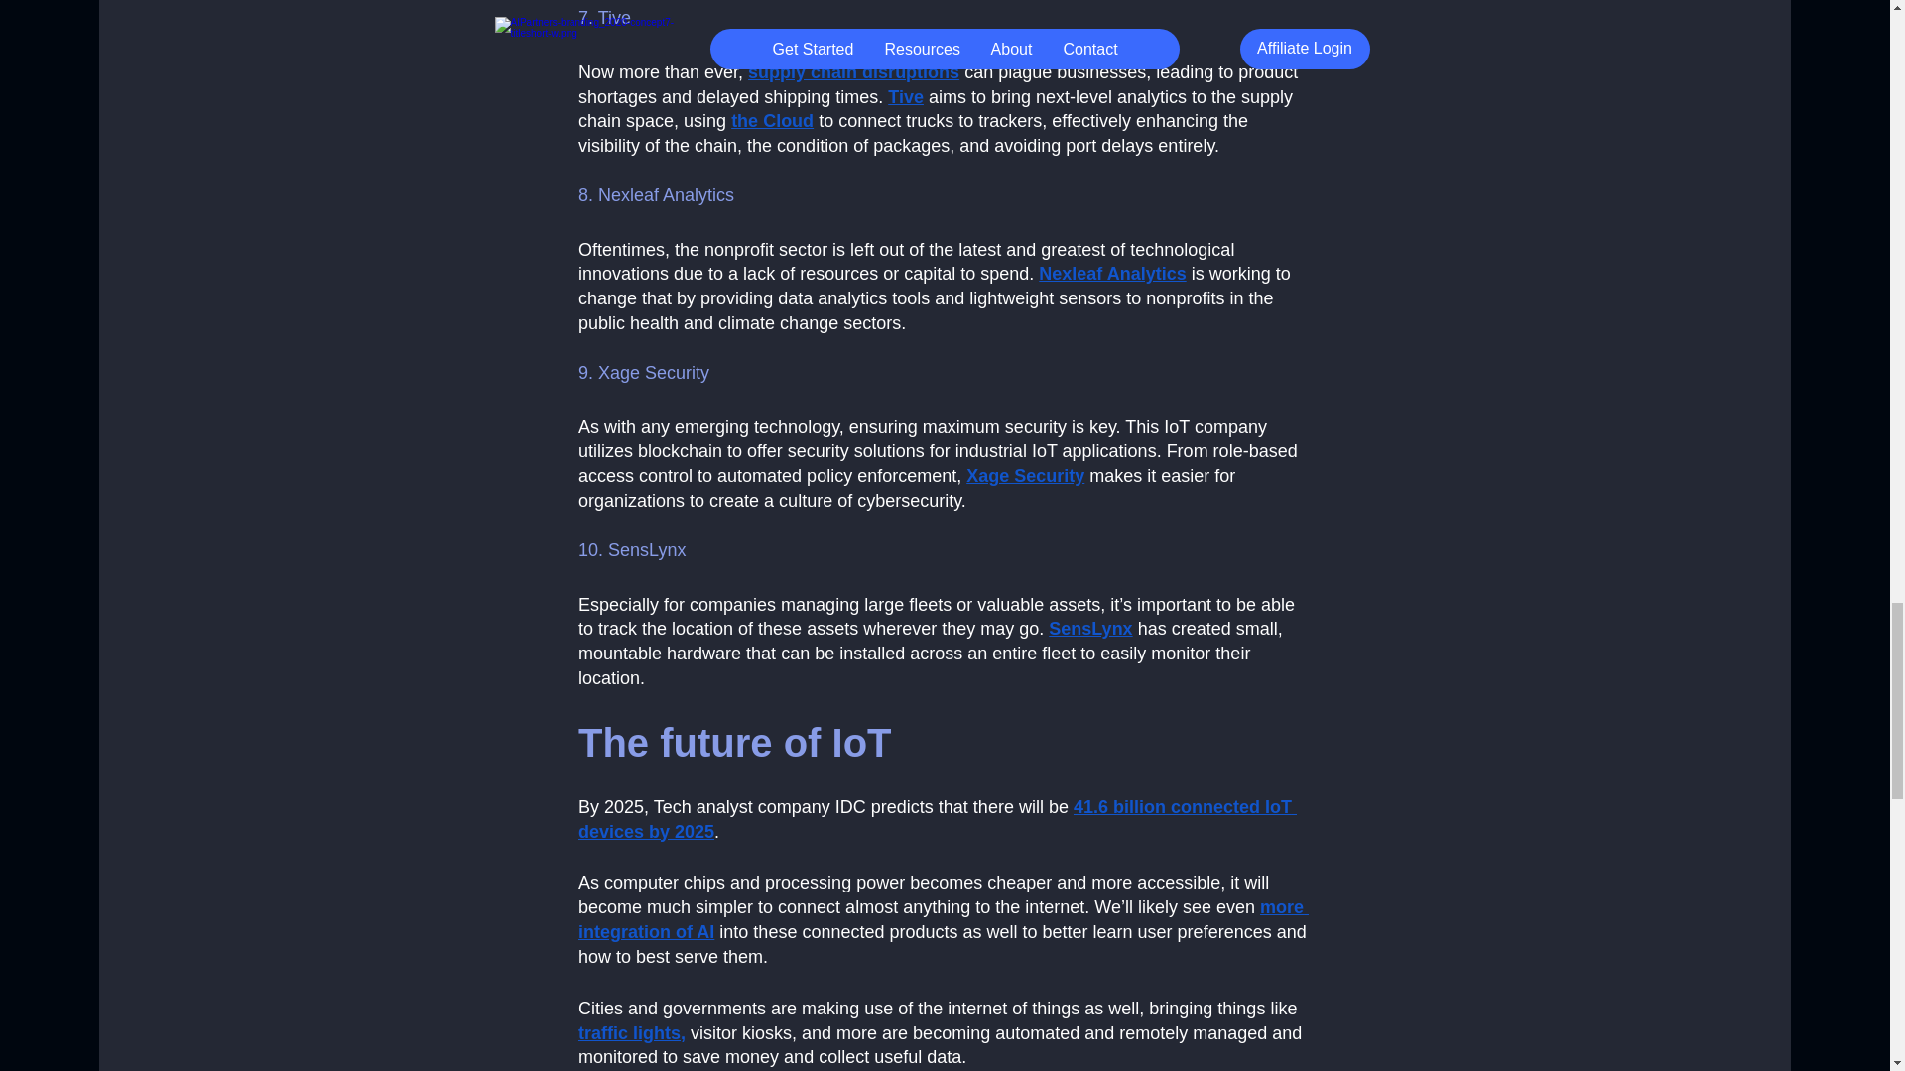  I want to click on Nexleaf Analytics, so click(1111, 274).